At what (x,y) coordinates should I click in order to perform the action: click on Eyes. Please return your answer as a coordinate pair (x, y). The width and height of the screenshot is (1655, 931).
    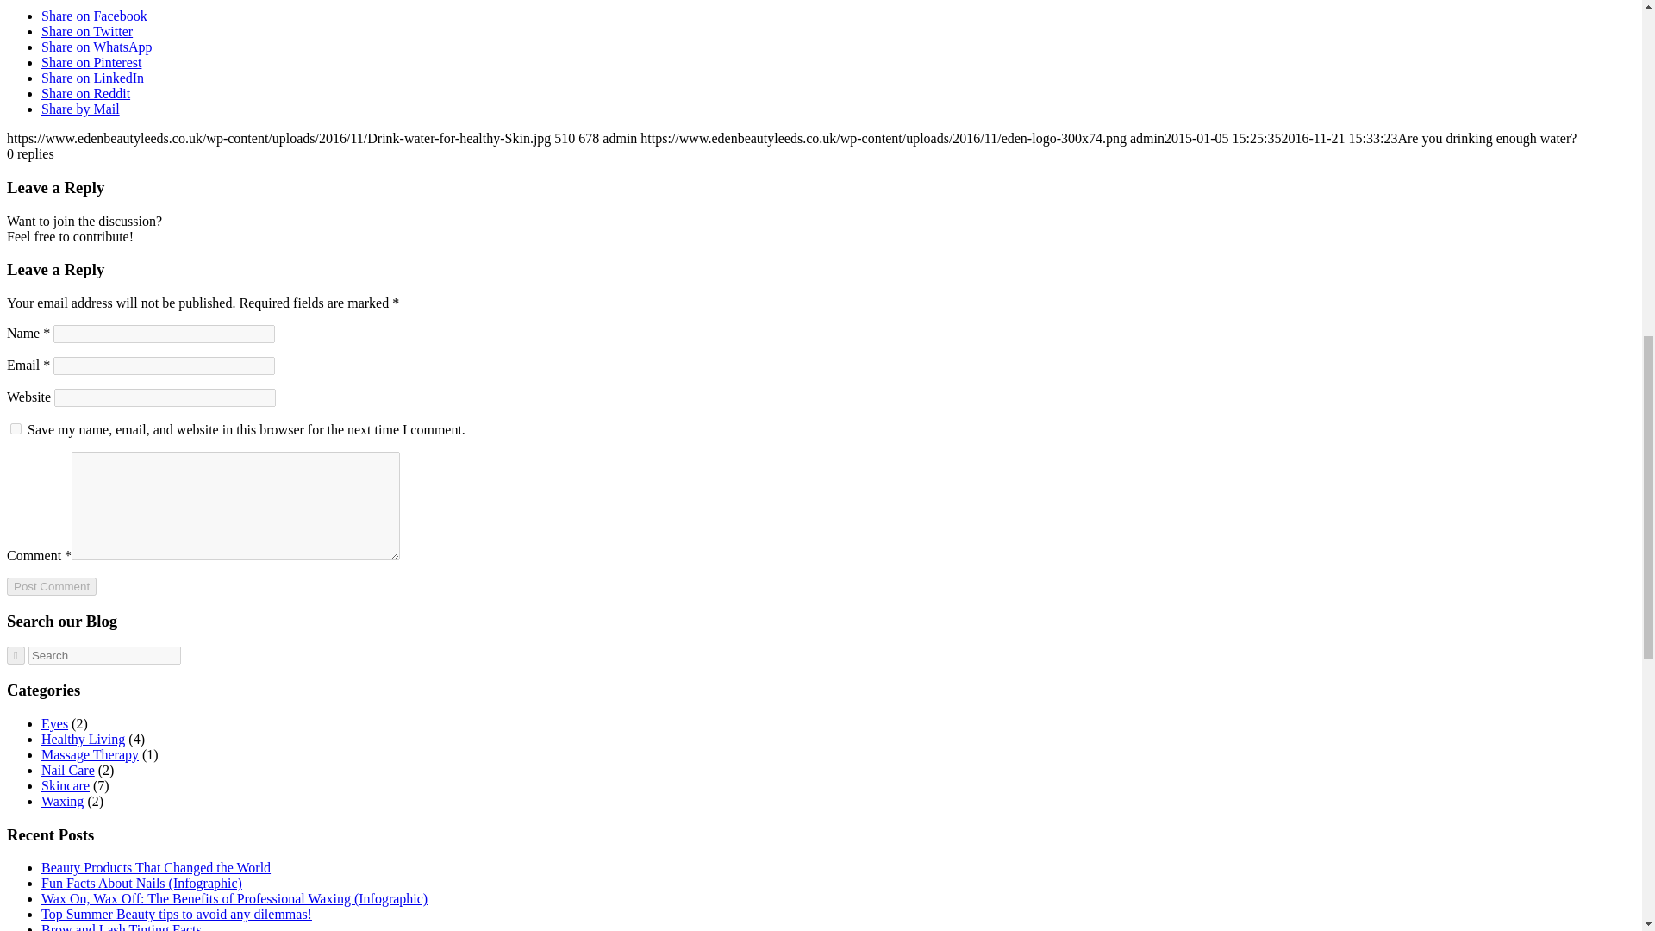
    Looking at the image, I should click on (54, 722).